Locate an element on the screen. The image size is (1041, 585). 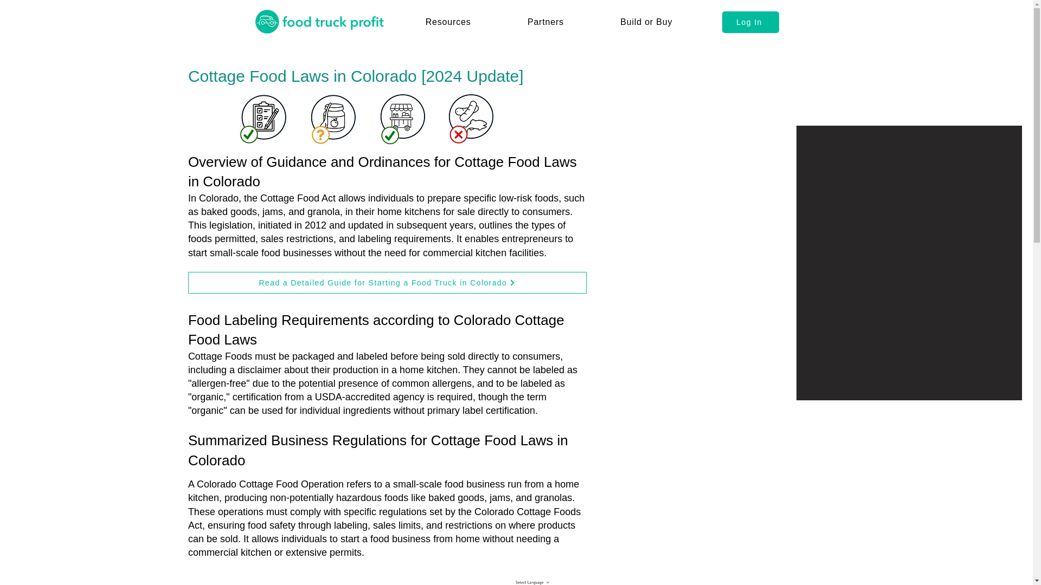
Read a Detailed Guide for Starting a Food Truck in Colorado is located at coordinates (387, 283).